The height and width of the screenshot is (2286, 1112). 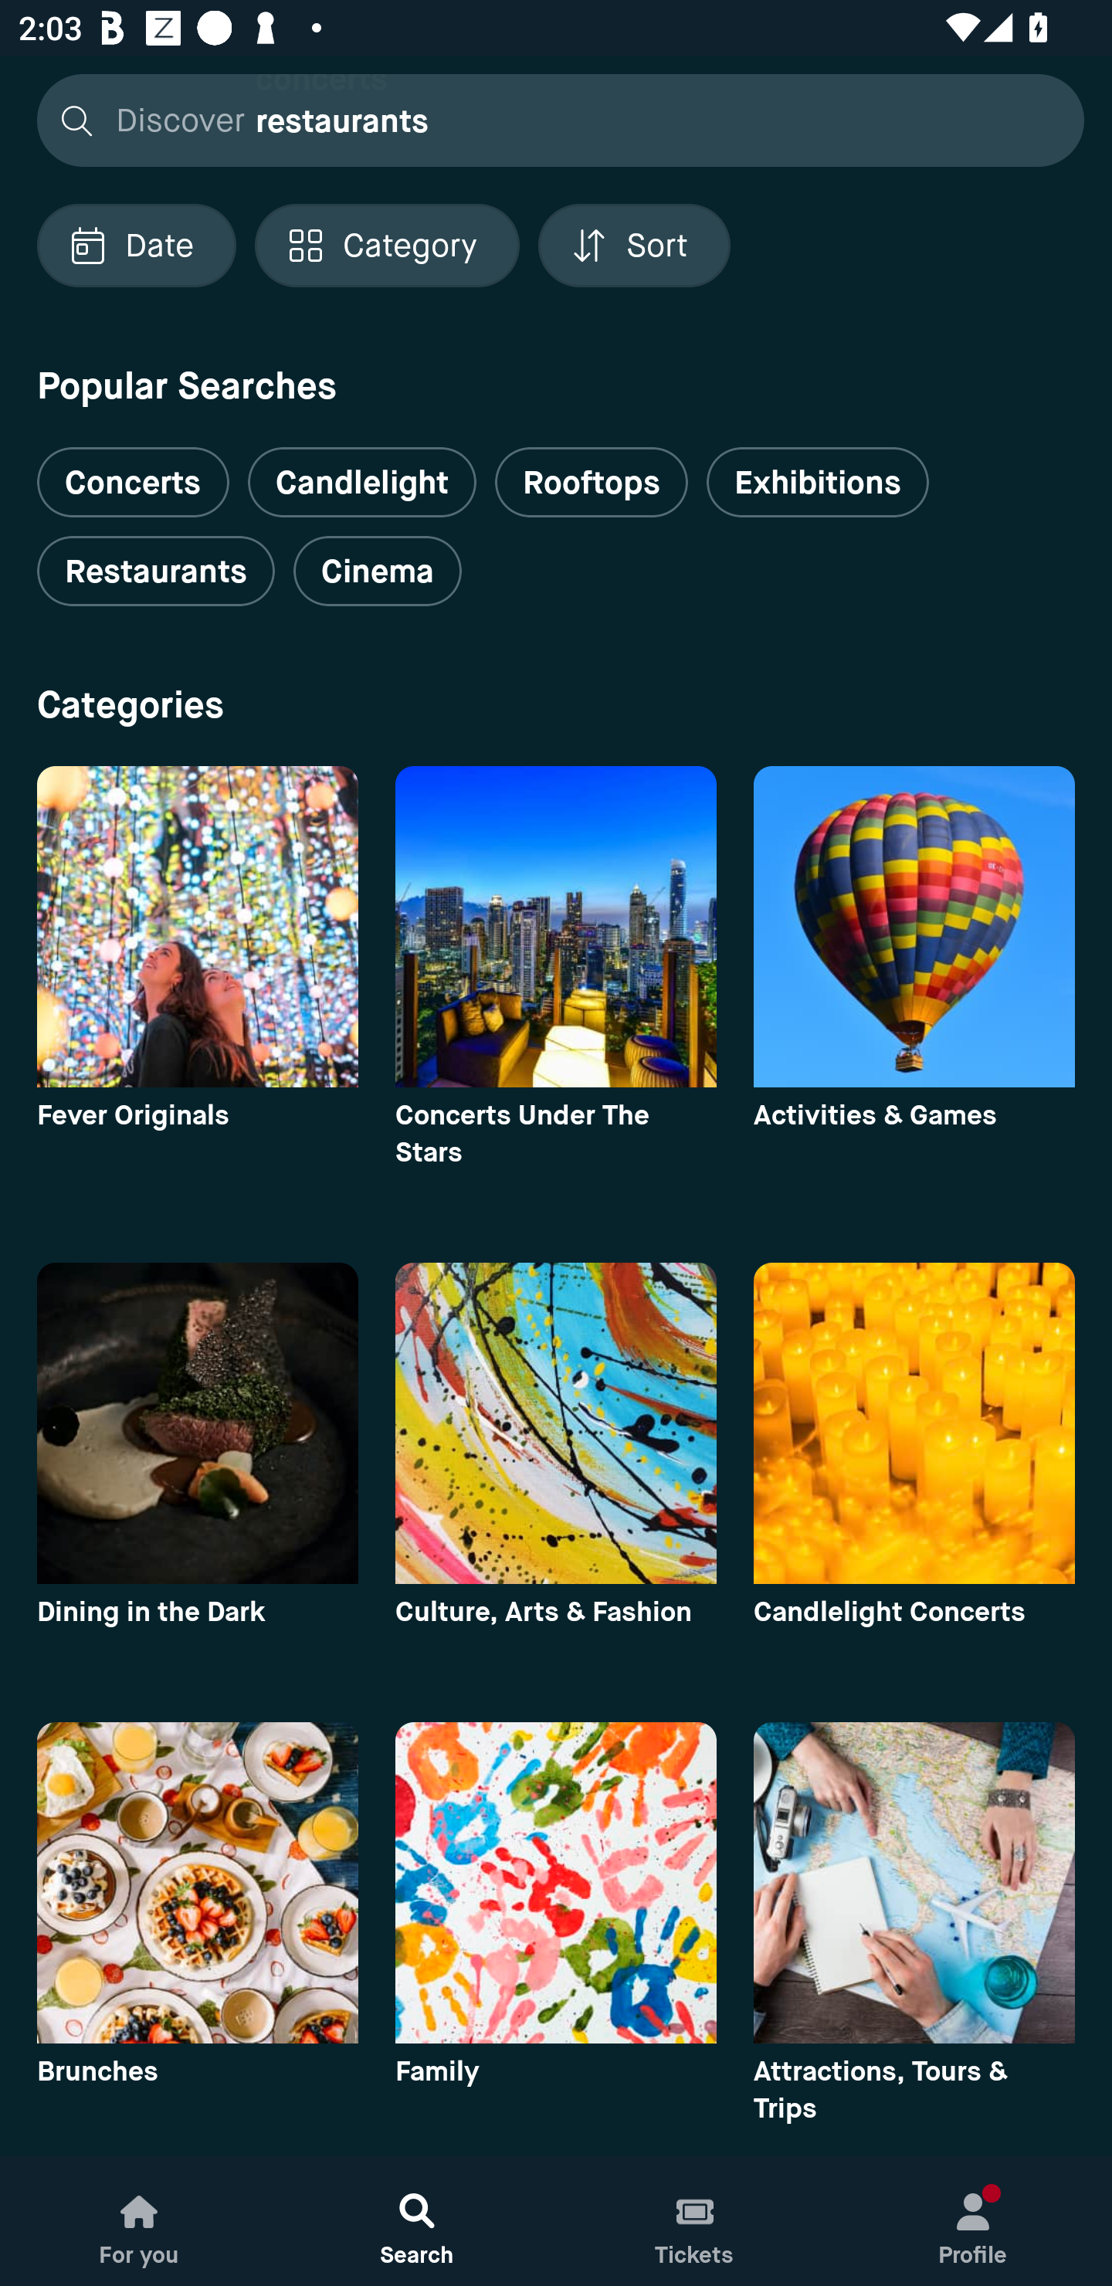 What do you see at coordinates (914, 1882) in the screenshot?
I see `category image` at bounding box center [914, 1882].